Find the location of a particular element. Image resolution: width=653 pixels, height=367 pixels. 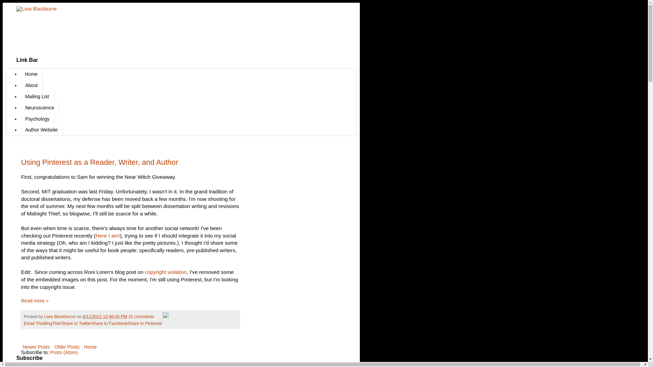

Share to Twitter is located at coordinates (76, 324).